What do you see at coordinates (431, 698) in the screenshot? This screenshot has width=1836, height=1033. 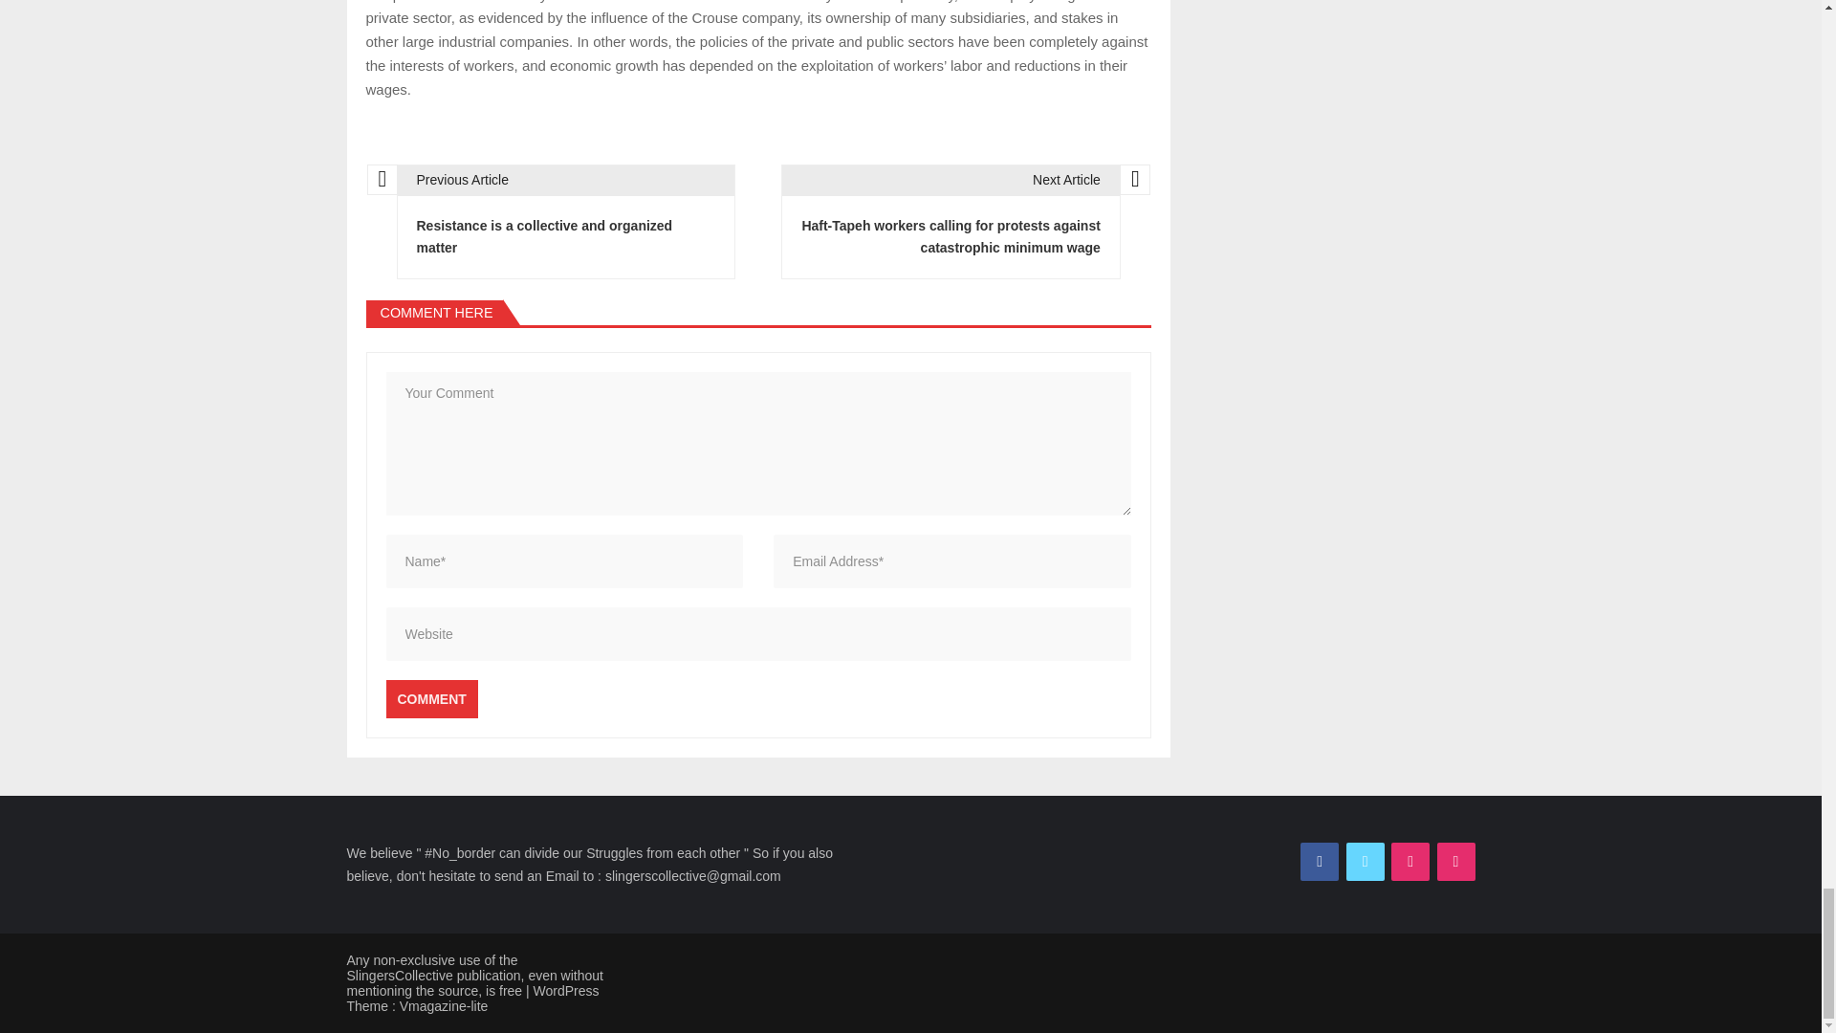 I see `Comment` at bounding box center [431, 698].